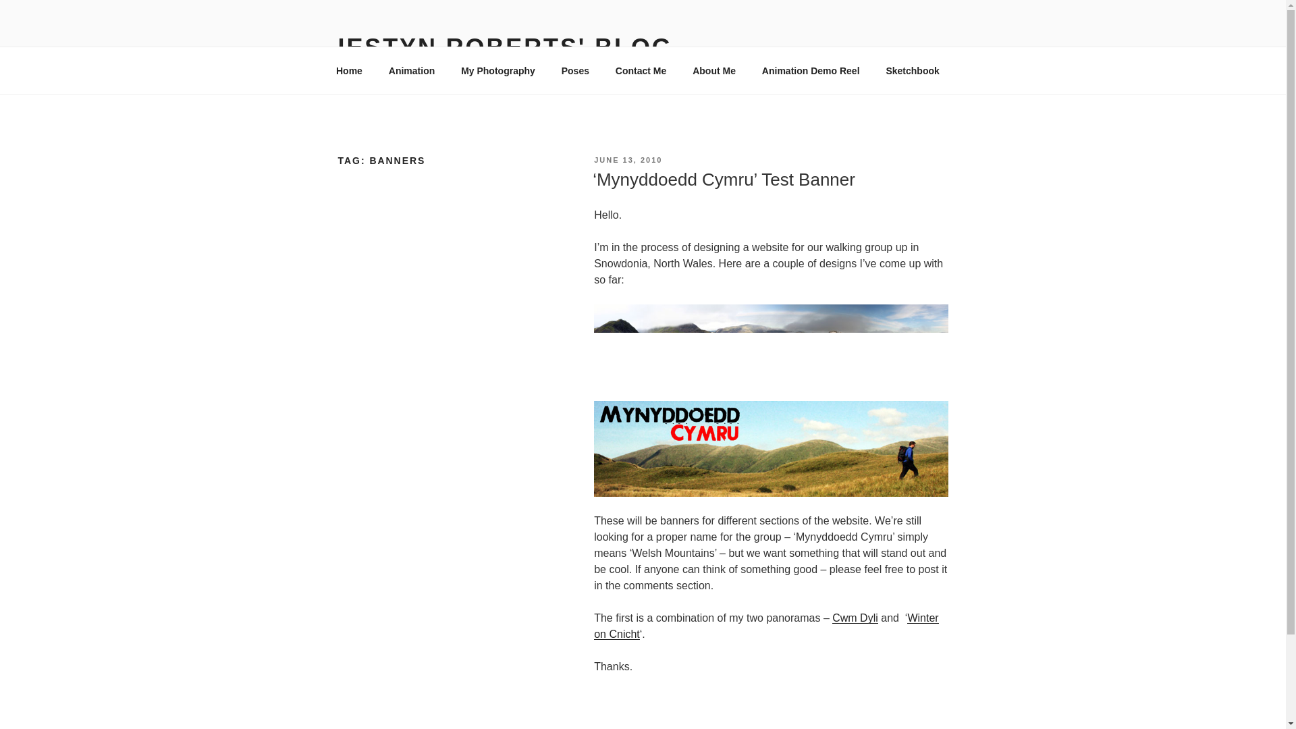 The image size is (1296, 729). I want to click on Animation, so click(411, 70).